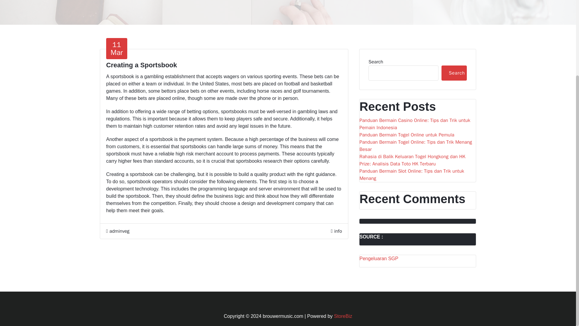 This screenshot has width=579, height=326. I want to click on StoreBiz, so click(343, 316).